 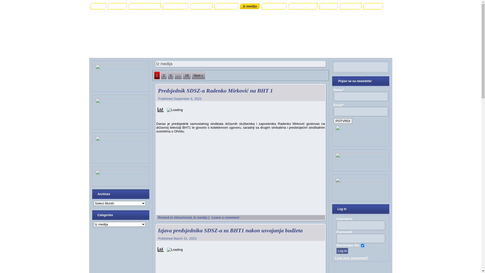 I want to click on Korisni linkovi, so click(x=303, y=6).